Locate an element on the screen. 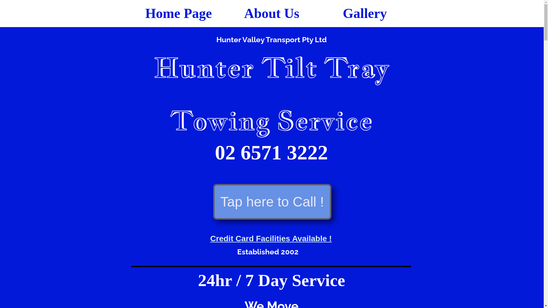 Image resolution: width=548 pixels, height=308 pixels. Gallery is located at coordinates (365, 13).